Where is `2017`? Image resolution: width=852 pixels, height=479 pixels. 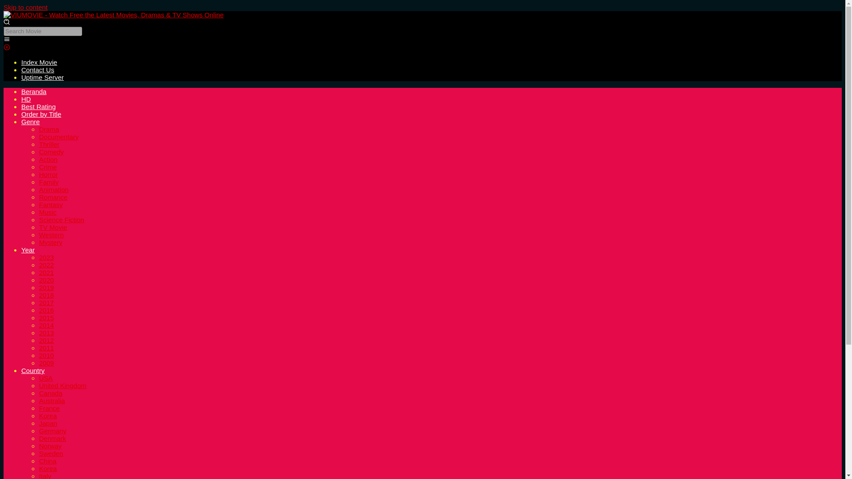
2017 is located at coordinates (46, 302).